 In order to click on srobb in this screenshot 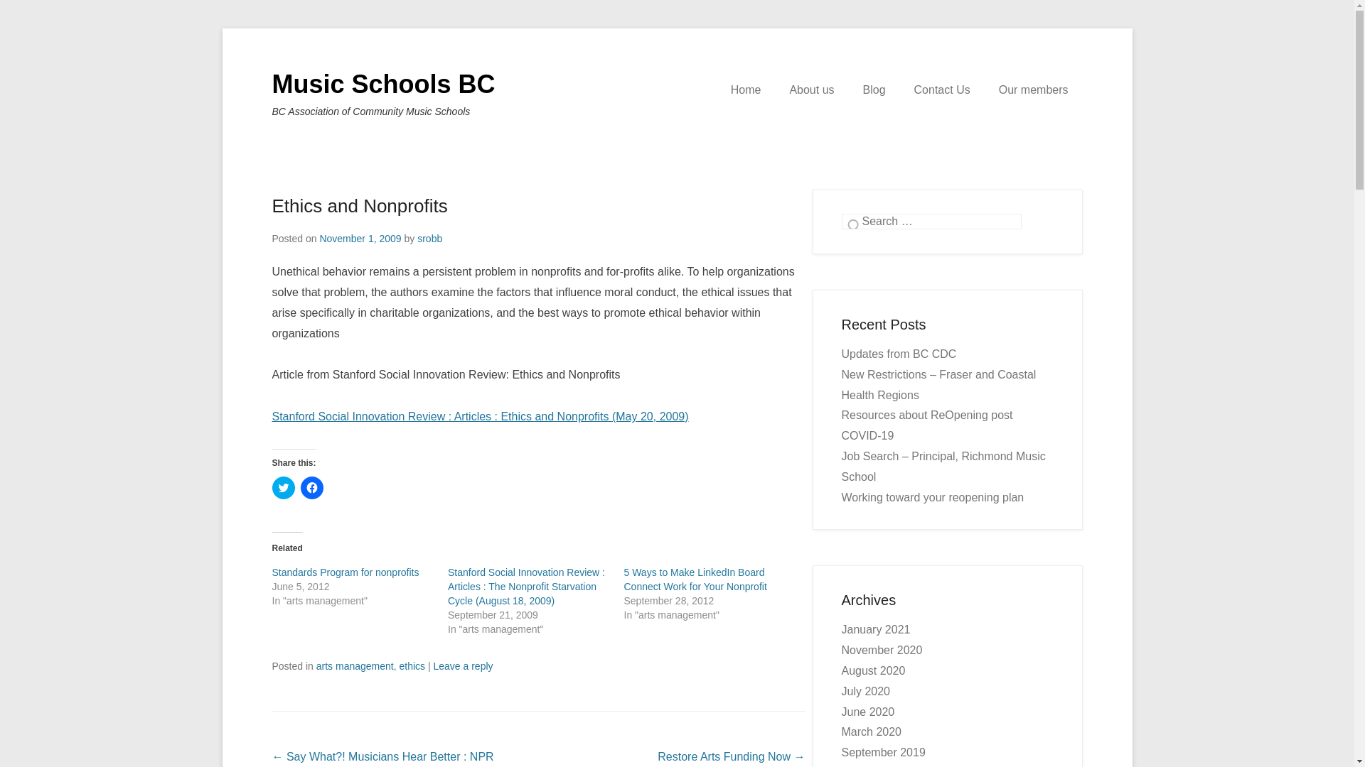, I will do `click(429, 239)`.